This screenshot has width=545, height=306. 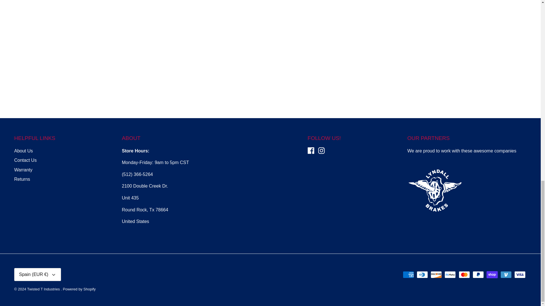 I want to click on Down, so click(x=53, y=275).